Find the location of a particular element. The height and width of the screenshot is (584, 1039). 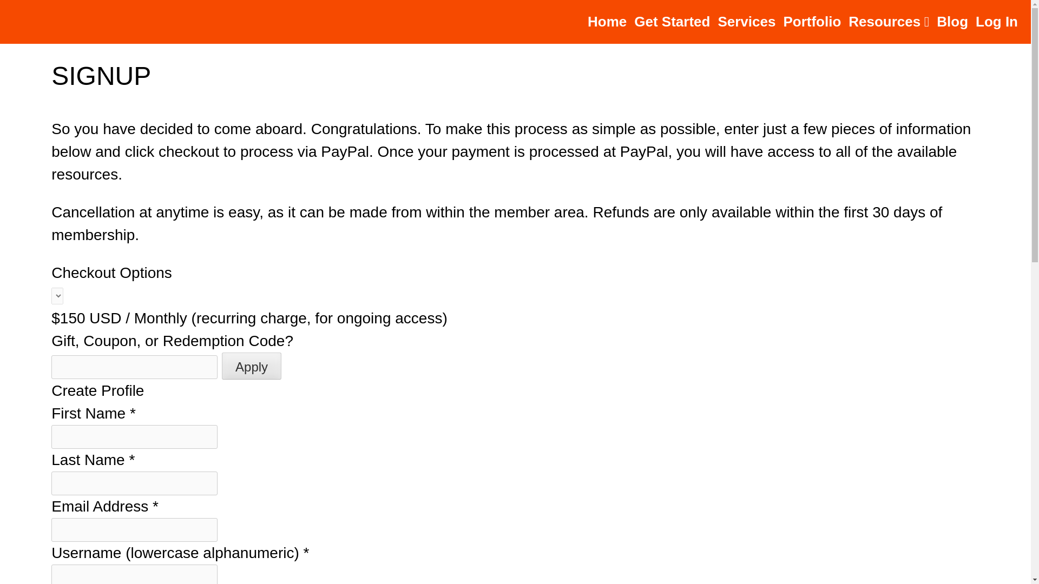

Services is located at coordinates (746, 22).